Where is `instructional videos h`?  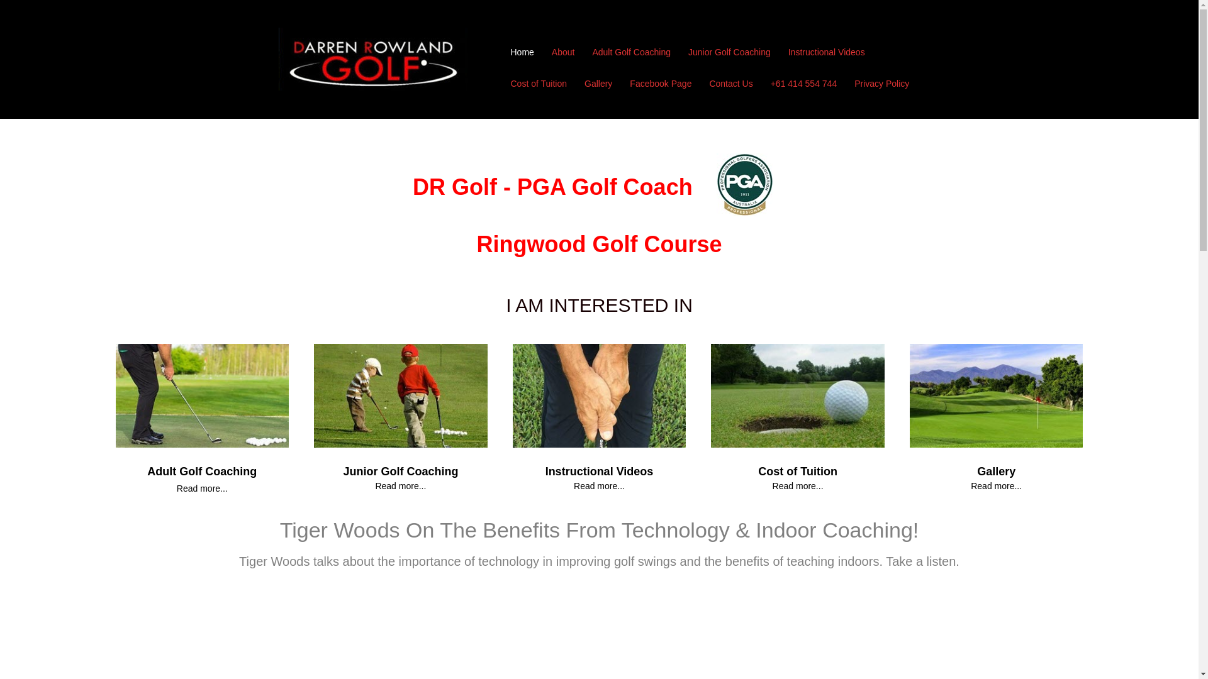 instructional videos h is located at coordinates (600, 396).